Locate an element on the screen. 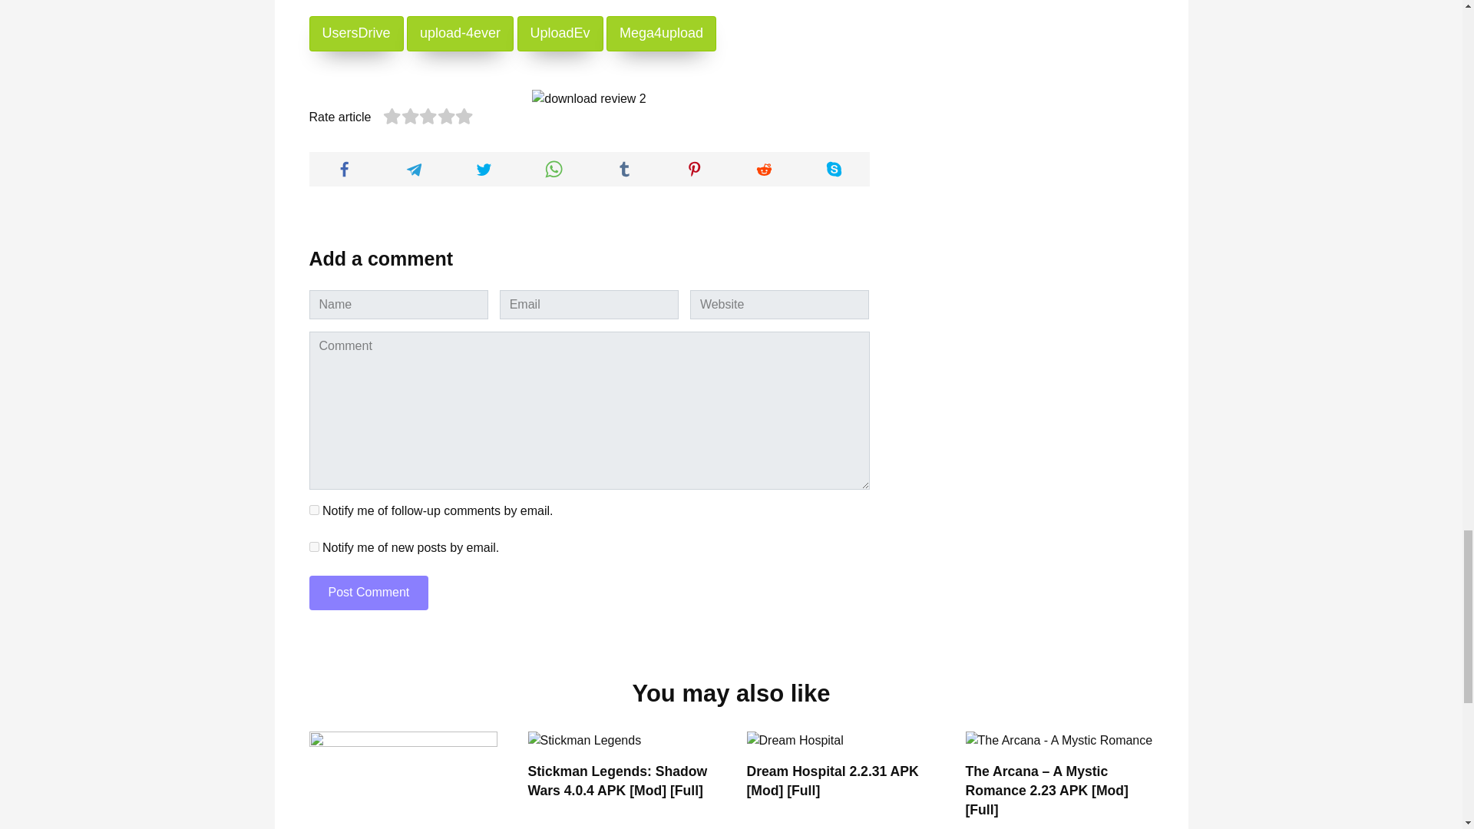 This screenshot has width=1474, height=829. Post Comment is located at coordinates (368, 593).